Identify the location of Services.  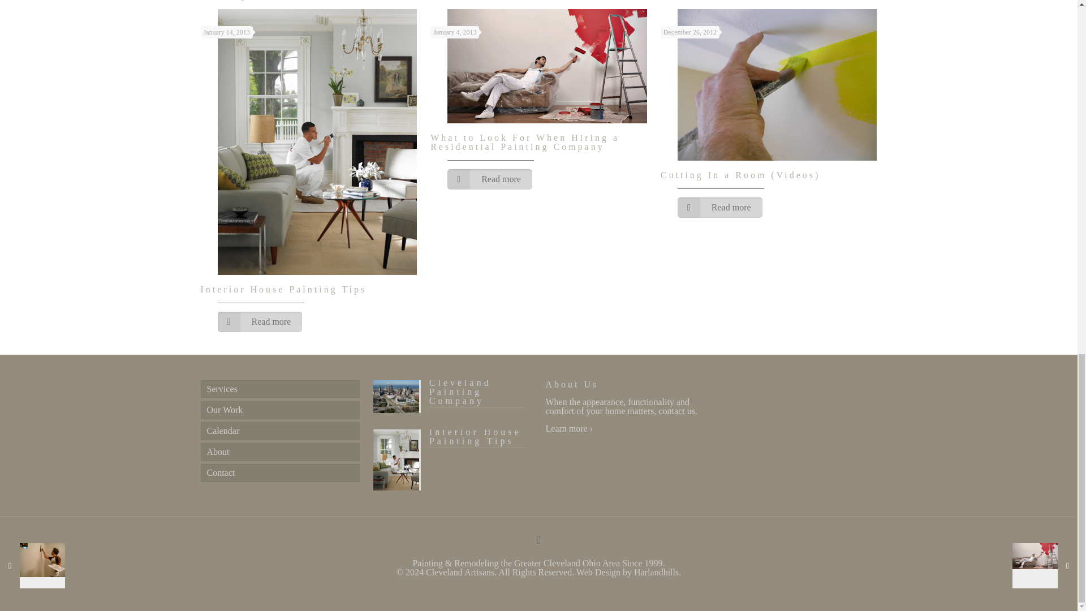
(279, 389).